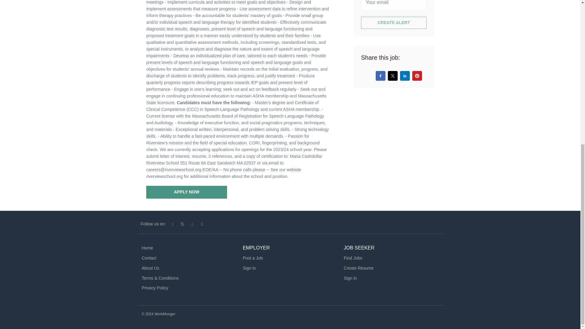 The width and height of the screenshot is (585, 329). Describe the element at coordinates (147, 248) in the screenshot. I see `Home` at that location.